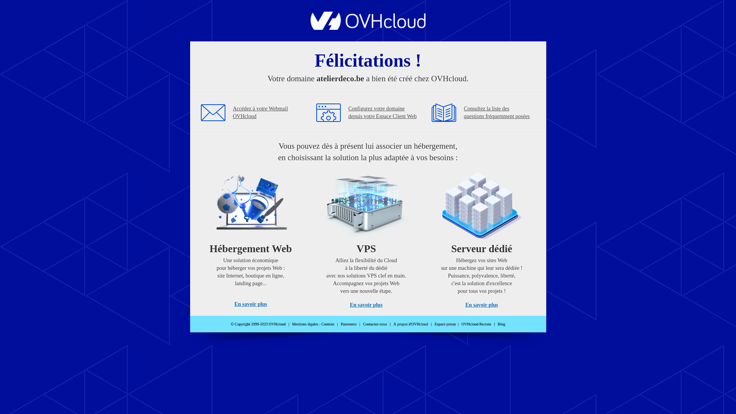 This screenshot has height=414, width=736. What do you see at coordinates (445, 324) in the screenshot?
I see `Espace presse` at bounding box center [445, 324].